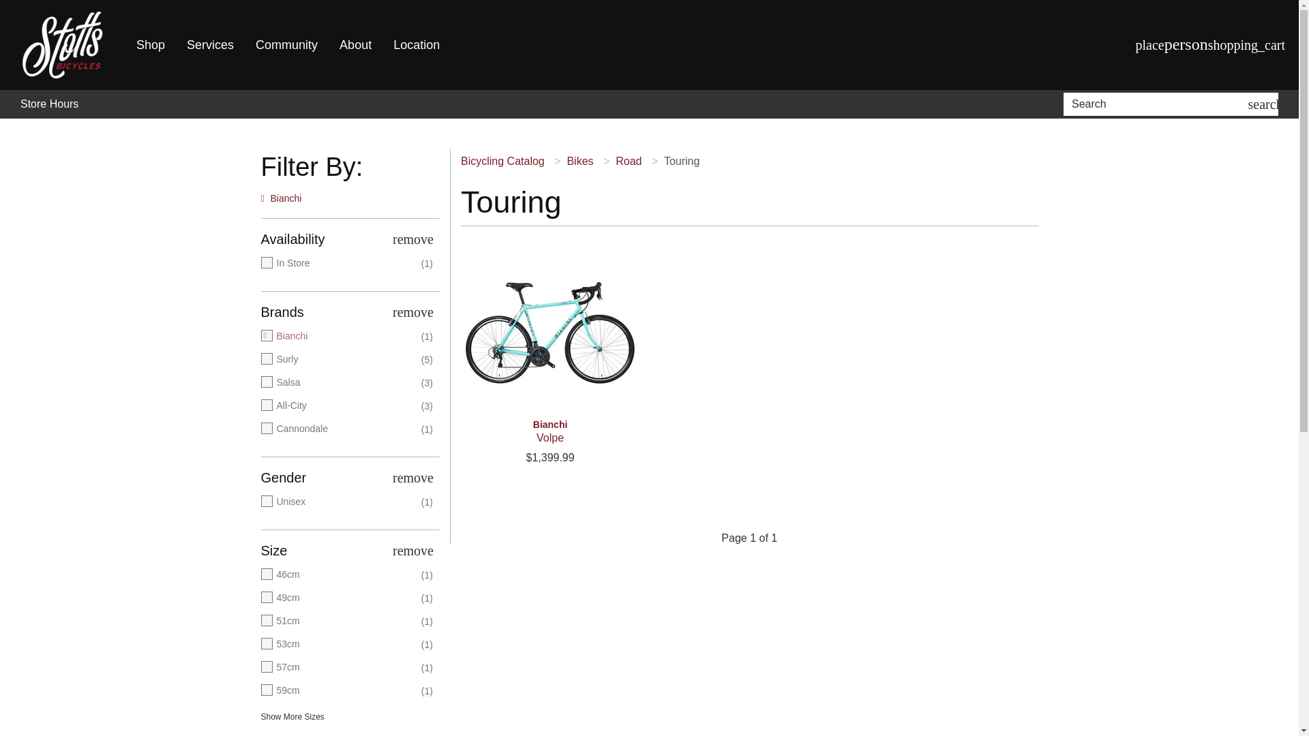  What do you see at coordinates (1186, 45) in the screenshot?
I see `Account` at bounding box center [1186, 45].